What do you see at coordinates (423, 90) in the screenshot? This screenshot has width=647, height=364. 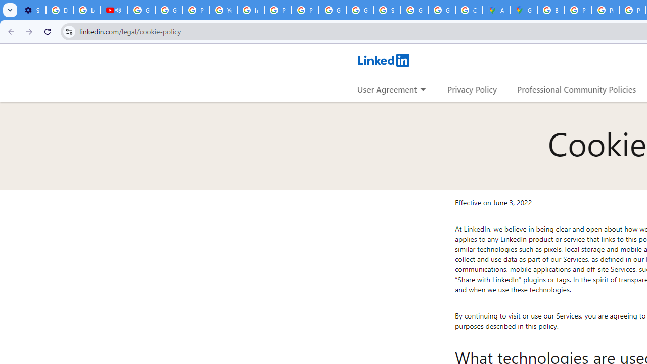 I see `Expand to show more links for User Agreement` at bounding box center [423, 90].